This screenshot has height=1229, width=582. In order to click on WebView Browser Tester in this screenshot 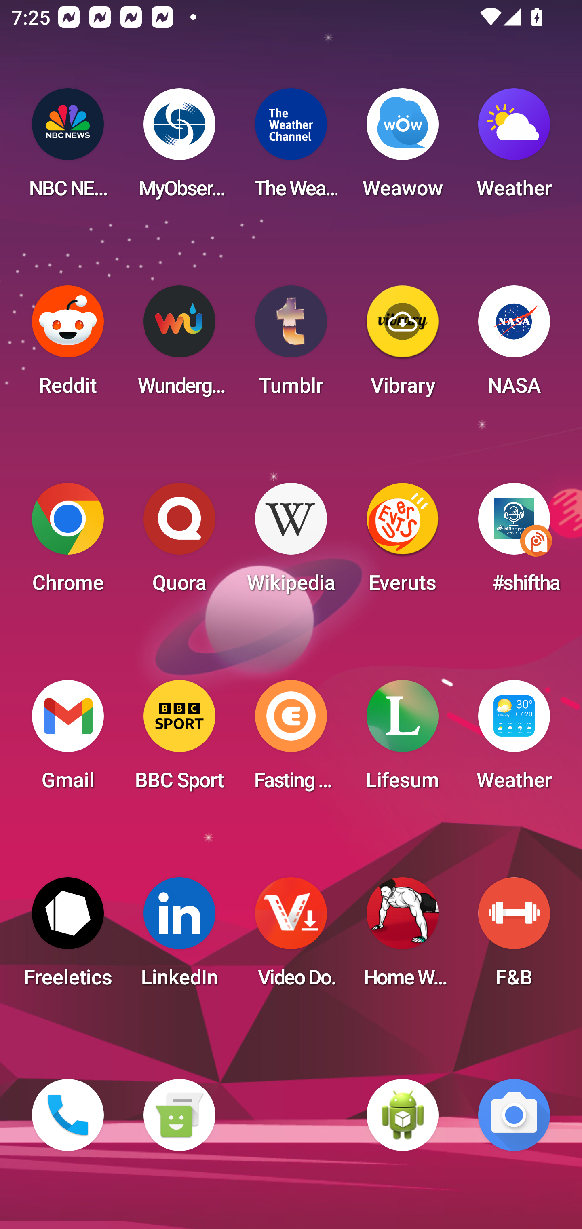, I will do `click(403, 1115)`.